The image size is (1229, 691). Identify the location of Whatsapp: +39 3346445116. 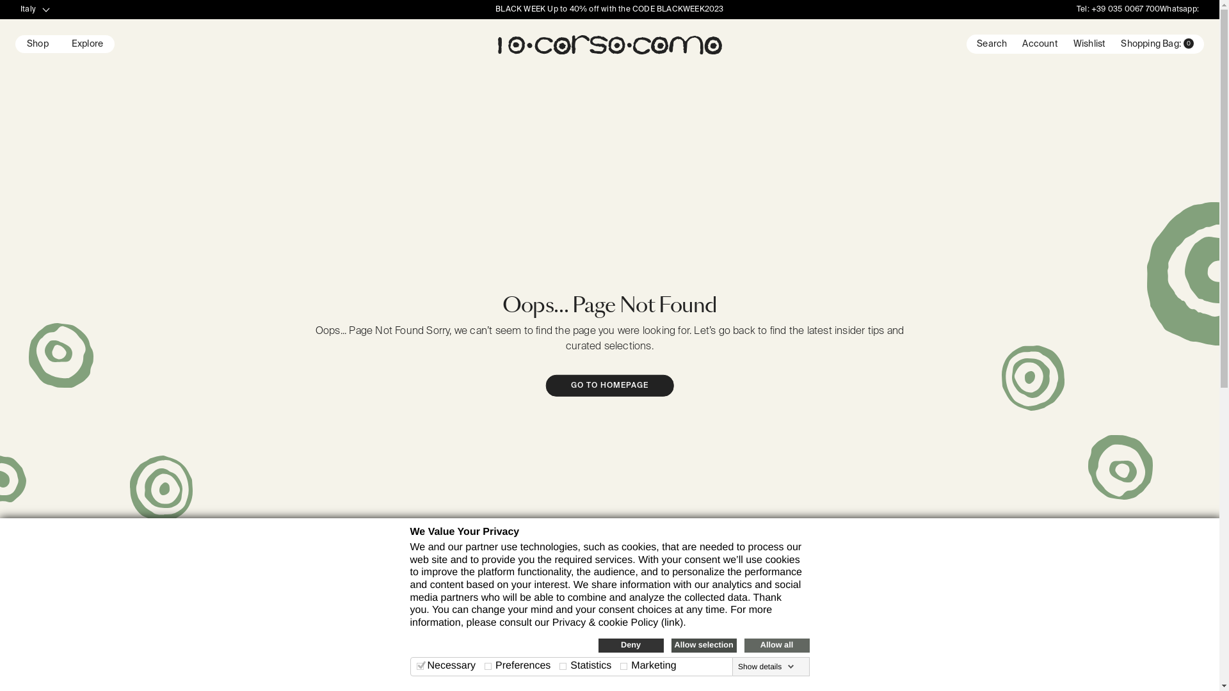
(1159, 19).